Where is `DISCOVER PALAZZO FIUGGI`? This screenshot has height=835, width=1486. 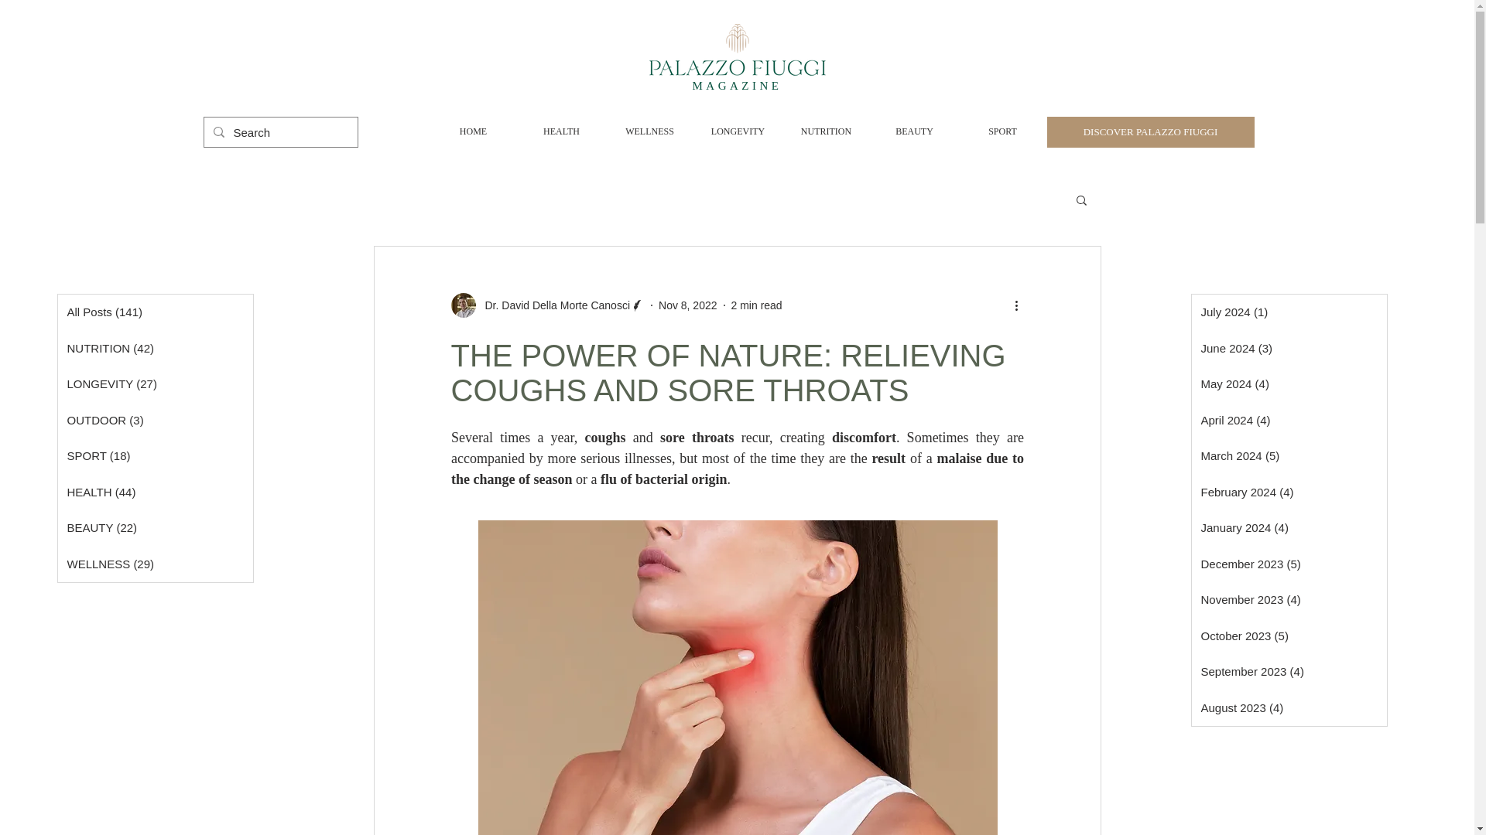 DISCOVER PALAZZO FIUGGI is located at coordinates (1150, 132).